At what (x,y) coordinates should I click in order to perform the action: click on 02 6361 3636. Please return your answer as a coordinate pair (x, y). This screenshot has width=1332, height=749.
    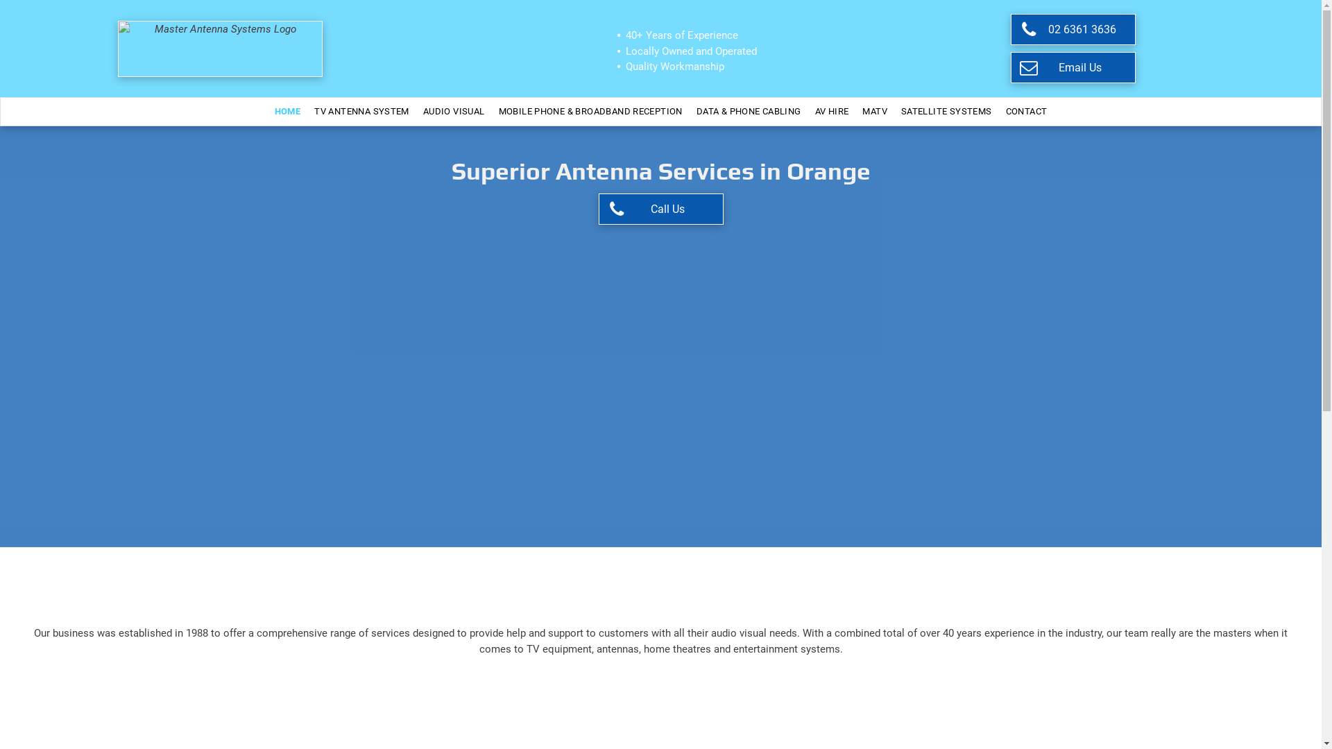
    Looking at the image, I should click on (1073, 29).